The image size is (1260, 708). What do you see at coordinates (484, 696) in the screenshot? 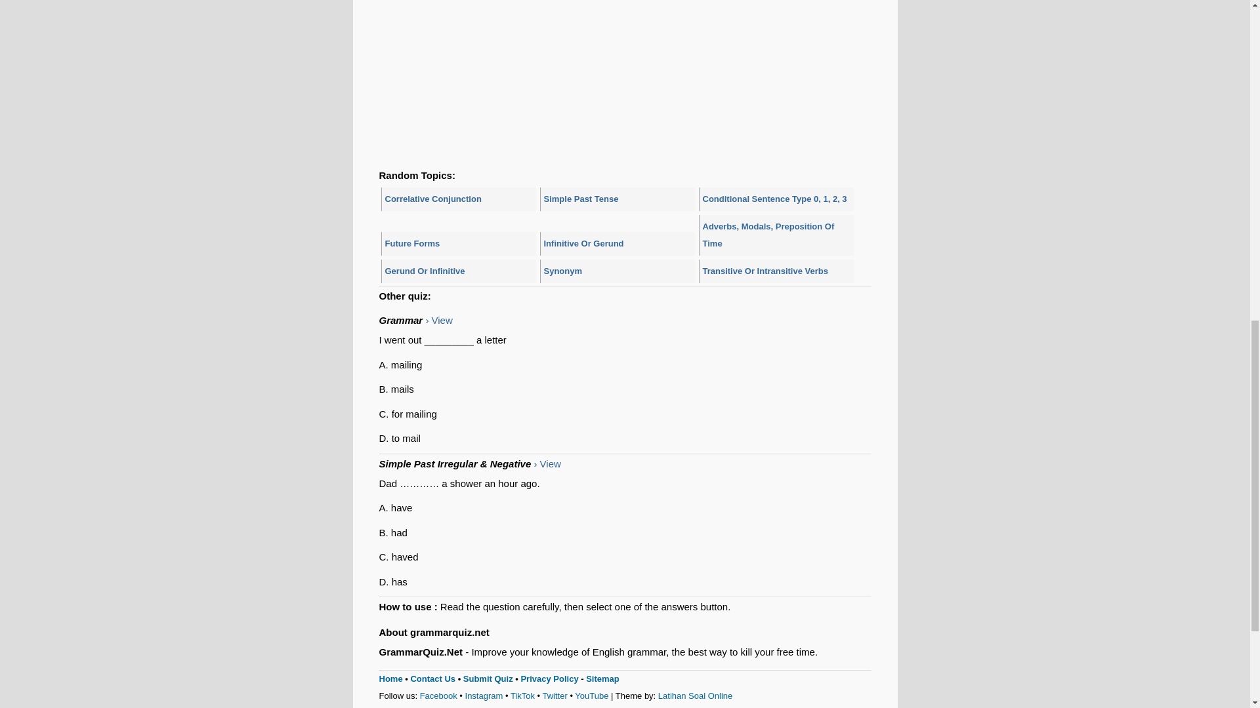
I see `Instagram` at bounding box center [484, 696].